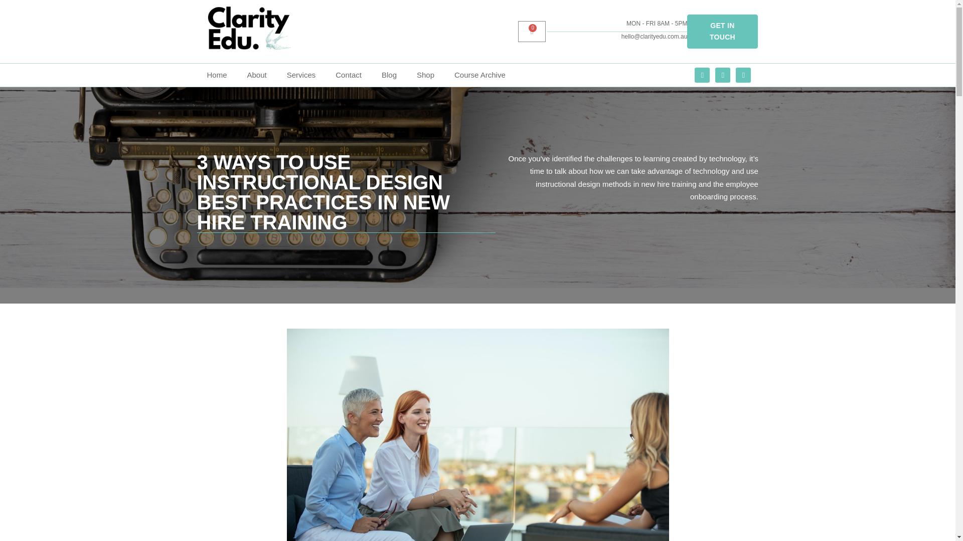 This screenshot has width=963, height=541. Describe the element at coordinates (348, 75) in the screenshot. I see `Contact` at that location.